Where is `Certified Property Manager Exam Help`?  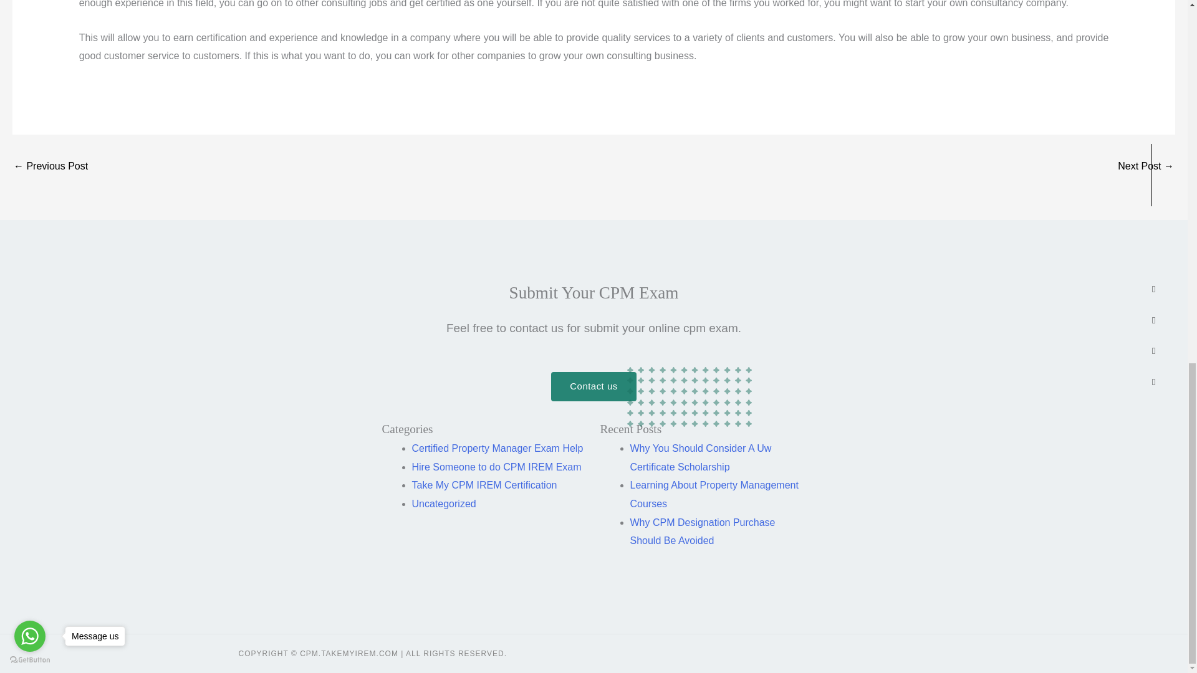
Certified Property Manager Exam Help is located at coordinates (498, 447).